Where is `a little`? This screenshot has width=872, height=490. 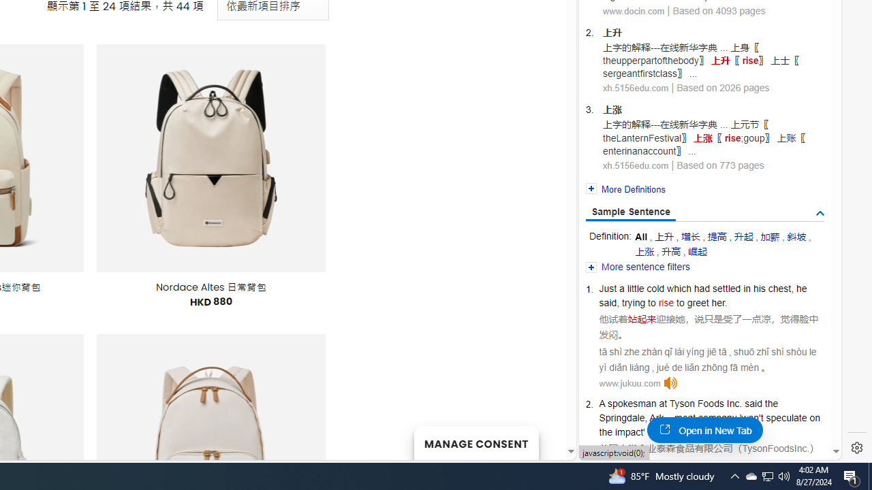
a little is located at coordinates (631, 289).